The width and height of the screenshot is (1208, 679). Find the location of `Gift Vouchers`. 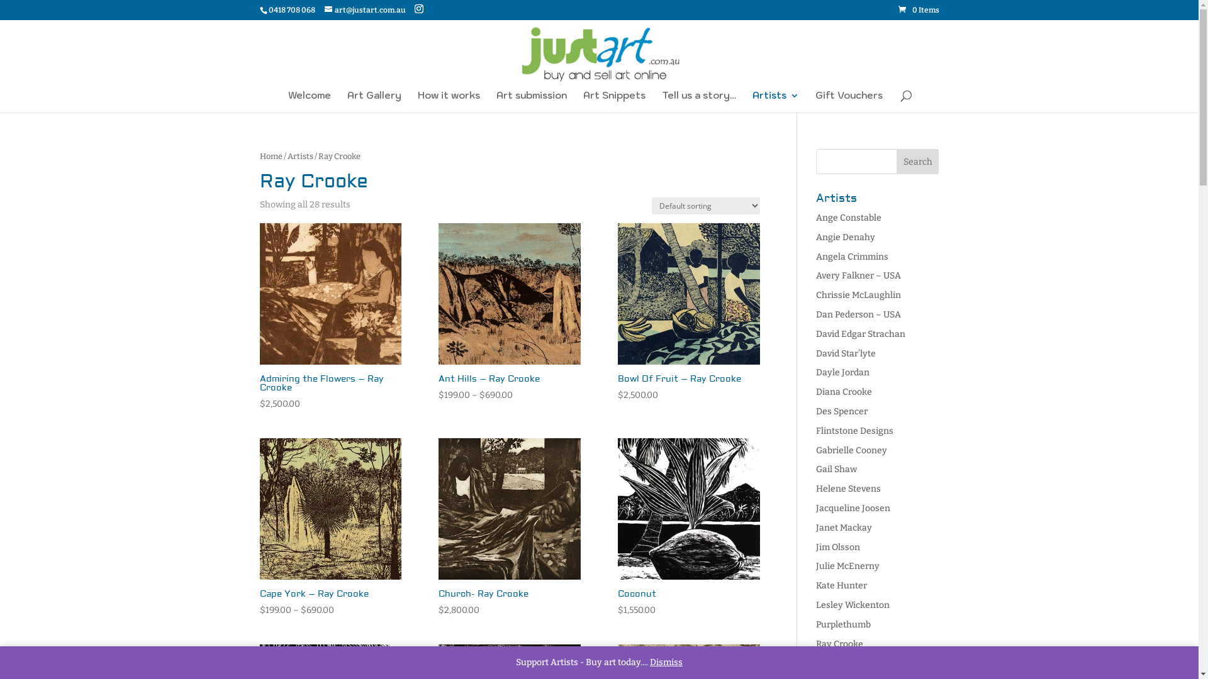

Gift Vouchers is located at coordinates (849, 102).